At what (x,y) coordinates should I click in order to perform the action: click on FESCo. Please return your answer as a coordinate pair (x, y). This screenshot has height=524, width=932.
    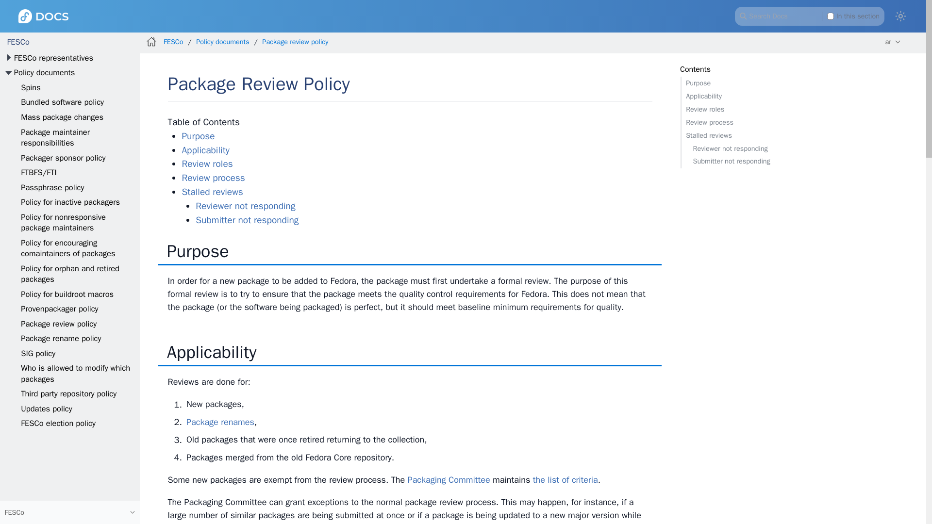
    Looking at the image, I should click on (18, 42).